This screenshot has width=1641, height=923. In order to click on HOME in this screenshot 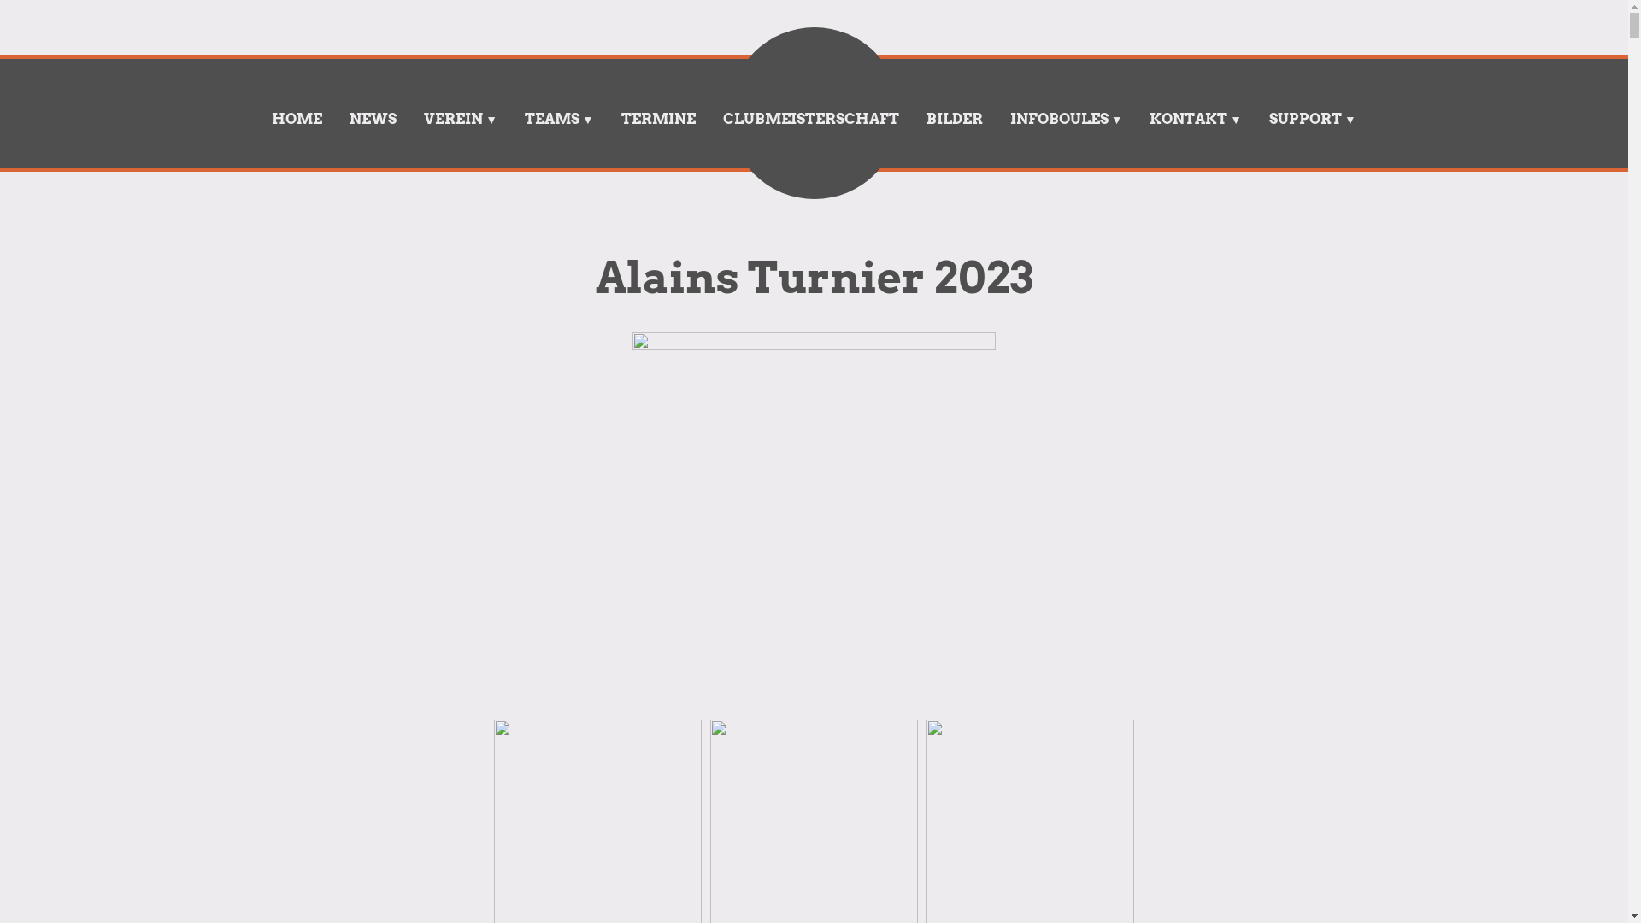, I will do `click(297, 120)`.